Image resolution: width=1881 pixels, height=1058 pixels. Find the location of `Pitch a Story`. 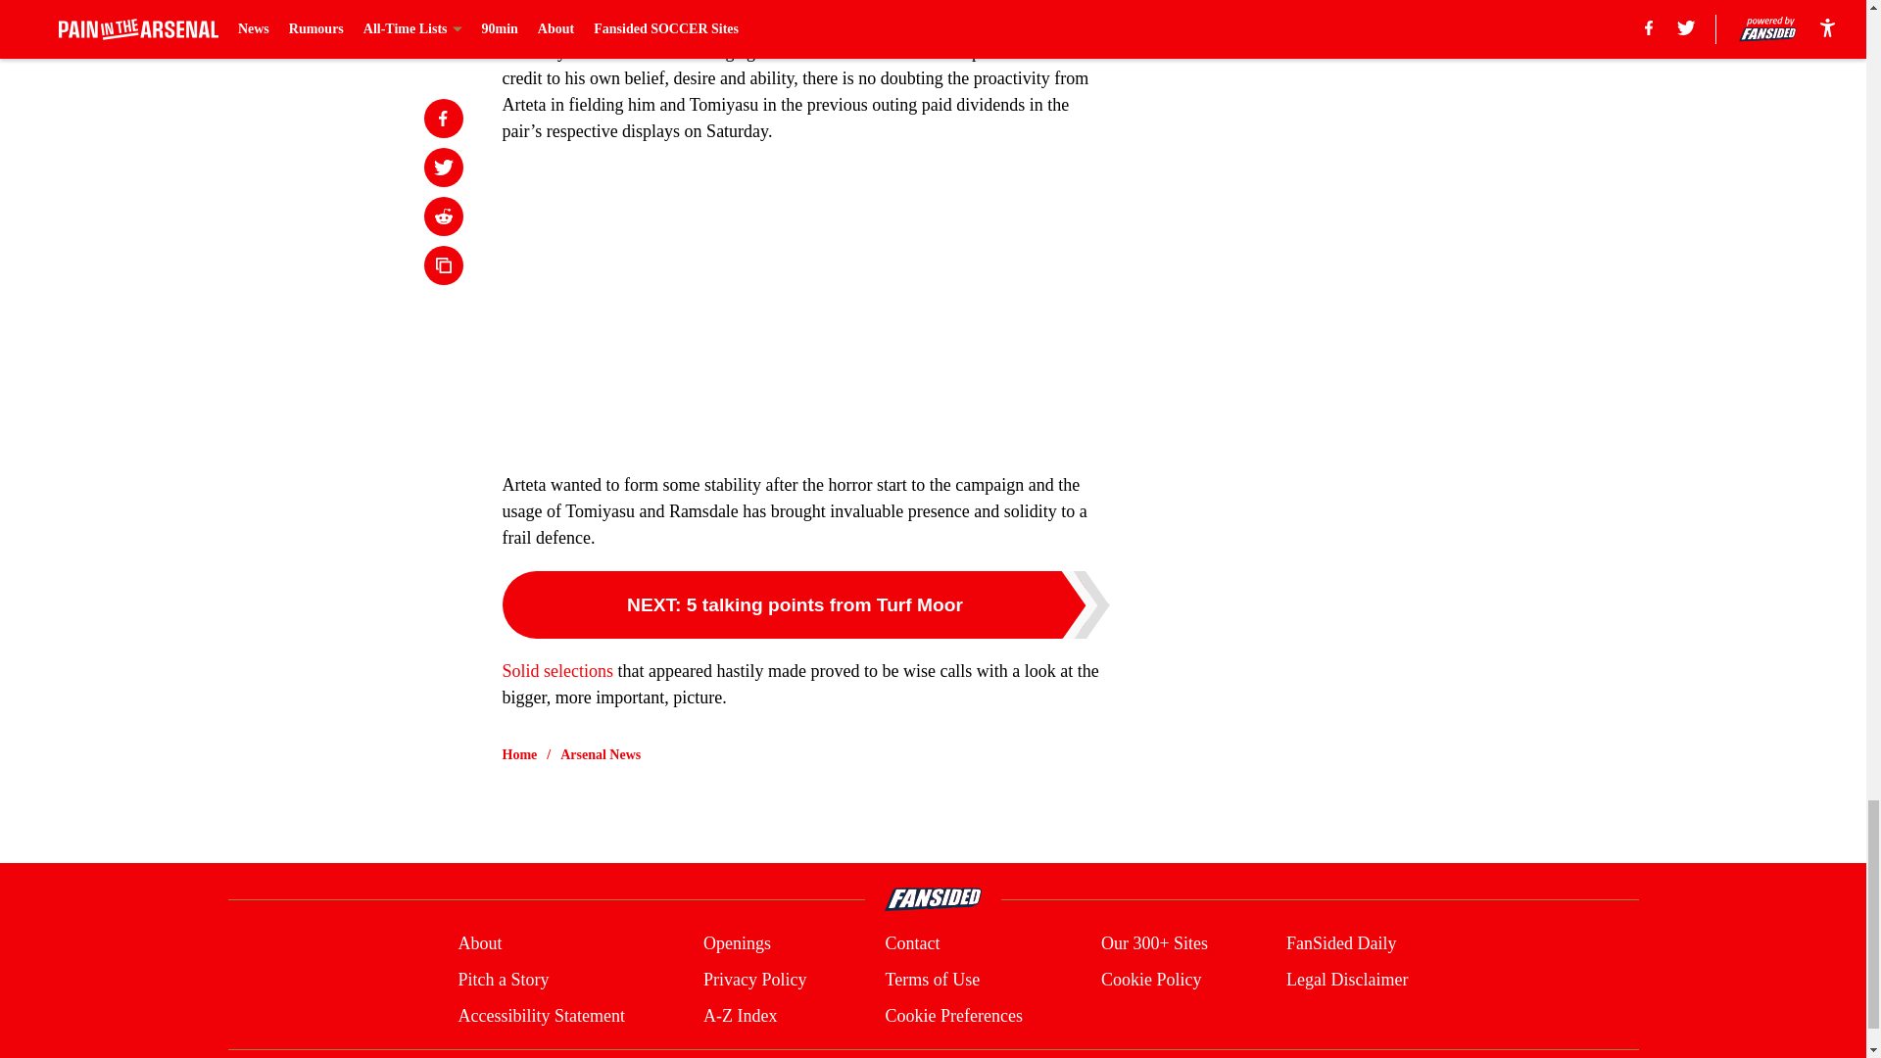

Pitch a Story is located at coordinates (503, 980).